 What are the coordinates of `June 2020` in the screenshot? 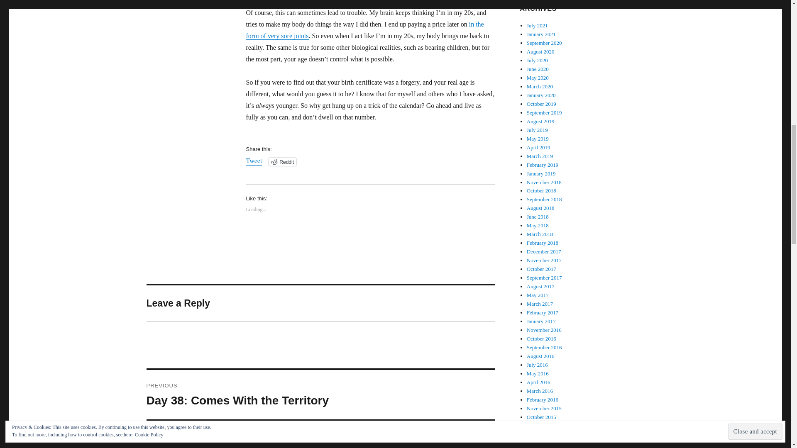 It's located at (543, 165).